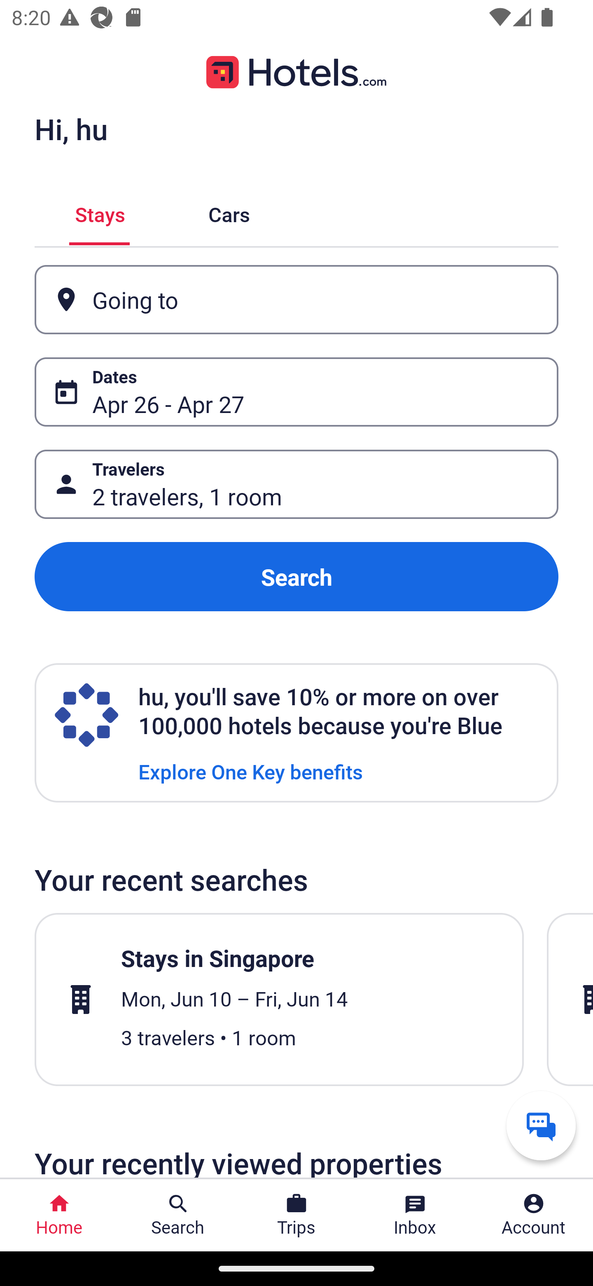 The width and height of the screenshot is (593, 1286). What do you see at coordinates (296, 392) in the screenshot?
I see `Dates Button Apr 26 - Apr 27` at bounding box center [296, 392].